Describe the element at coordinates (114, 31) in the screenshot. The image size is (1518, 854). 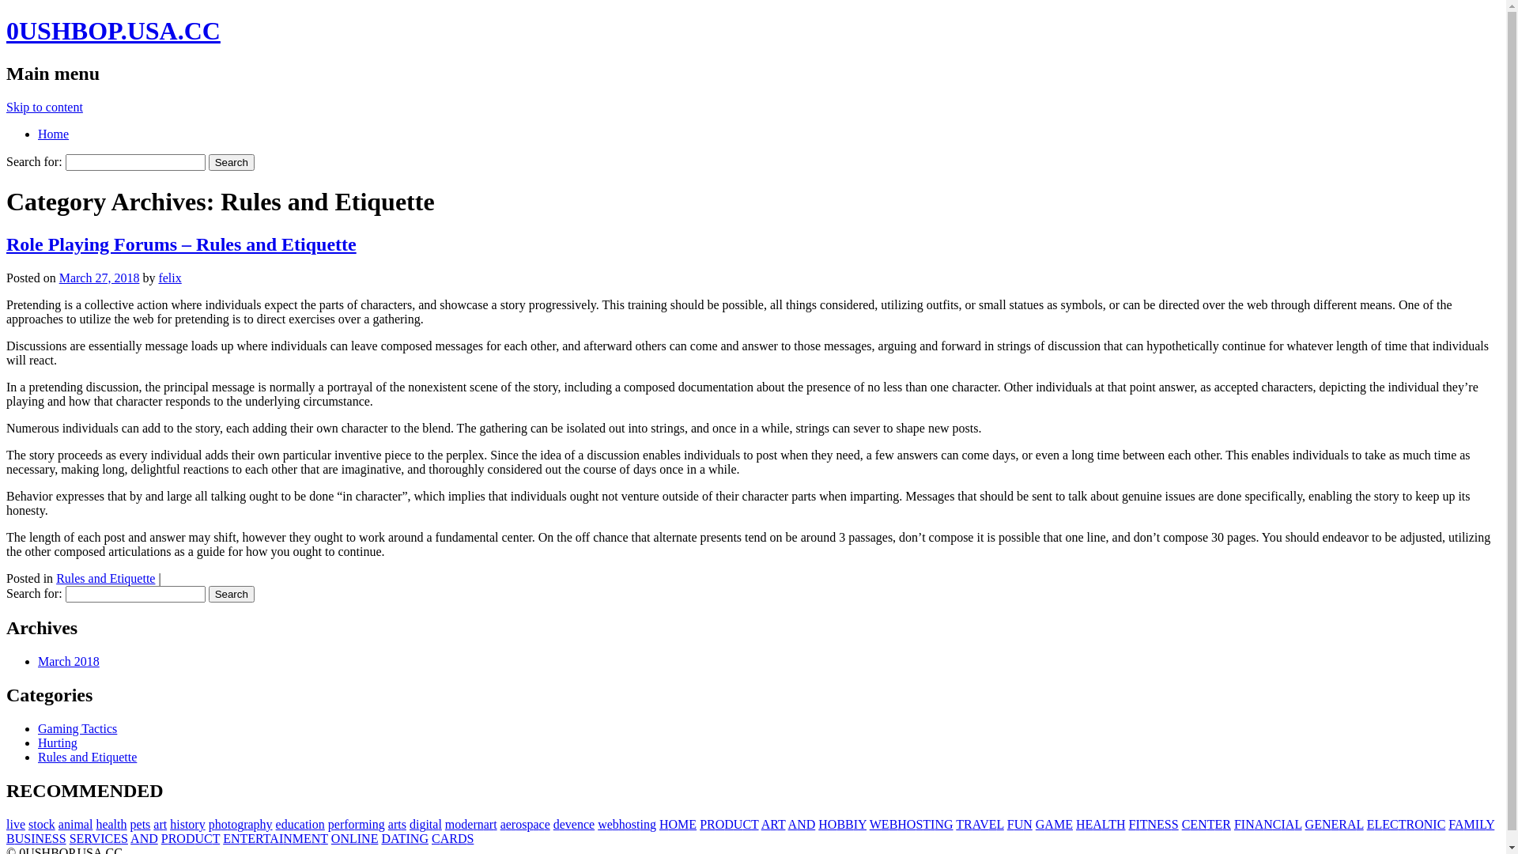
I see `0USHBOP.USA.CC` at that location.